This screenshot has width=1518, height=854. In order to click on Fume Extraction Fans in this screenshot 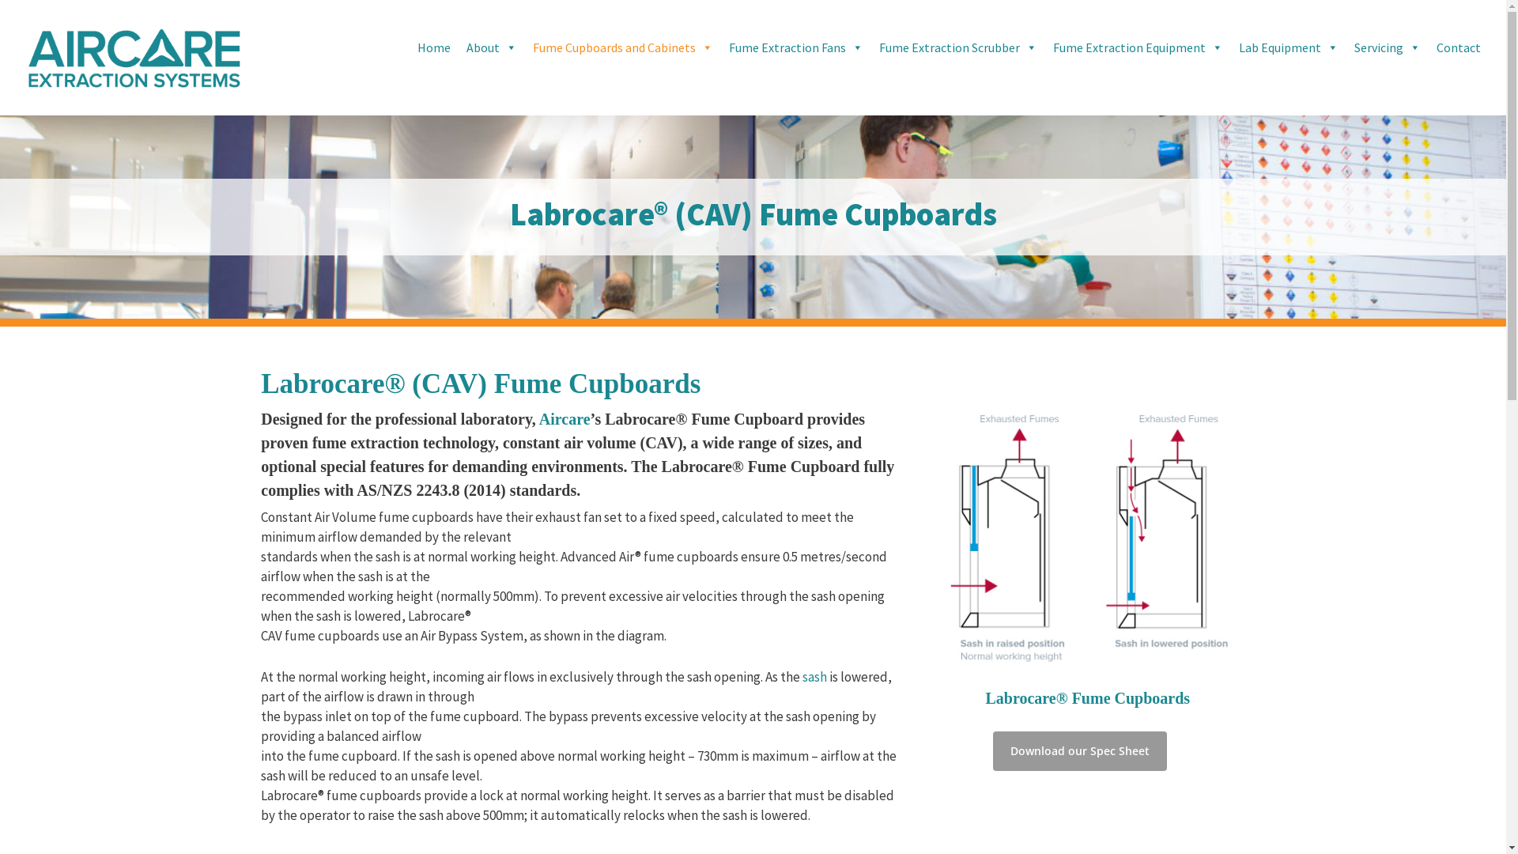, I will do `click(796, 47)`.